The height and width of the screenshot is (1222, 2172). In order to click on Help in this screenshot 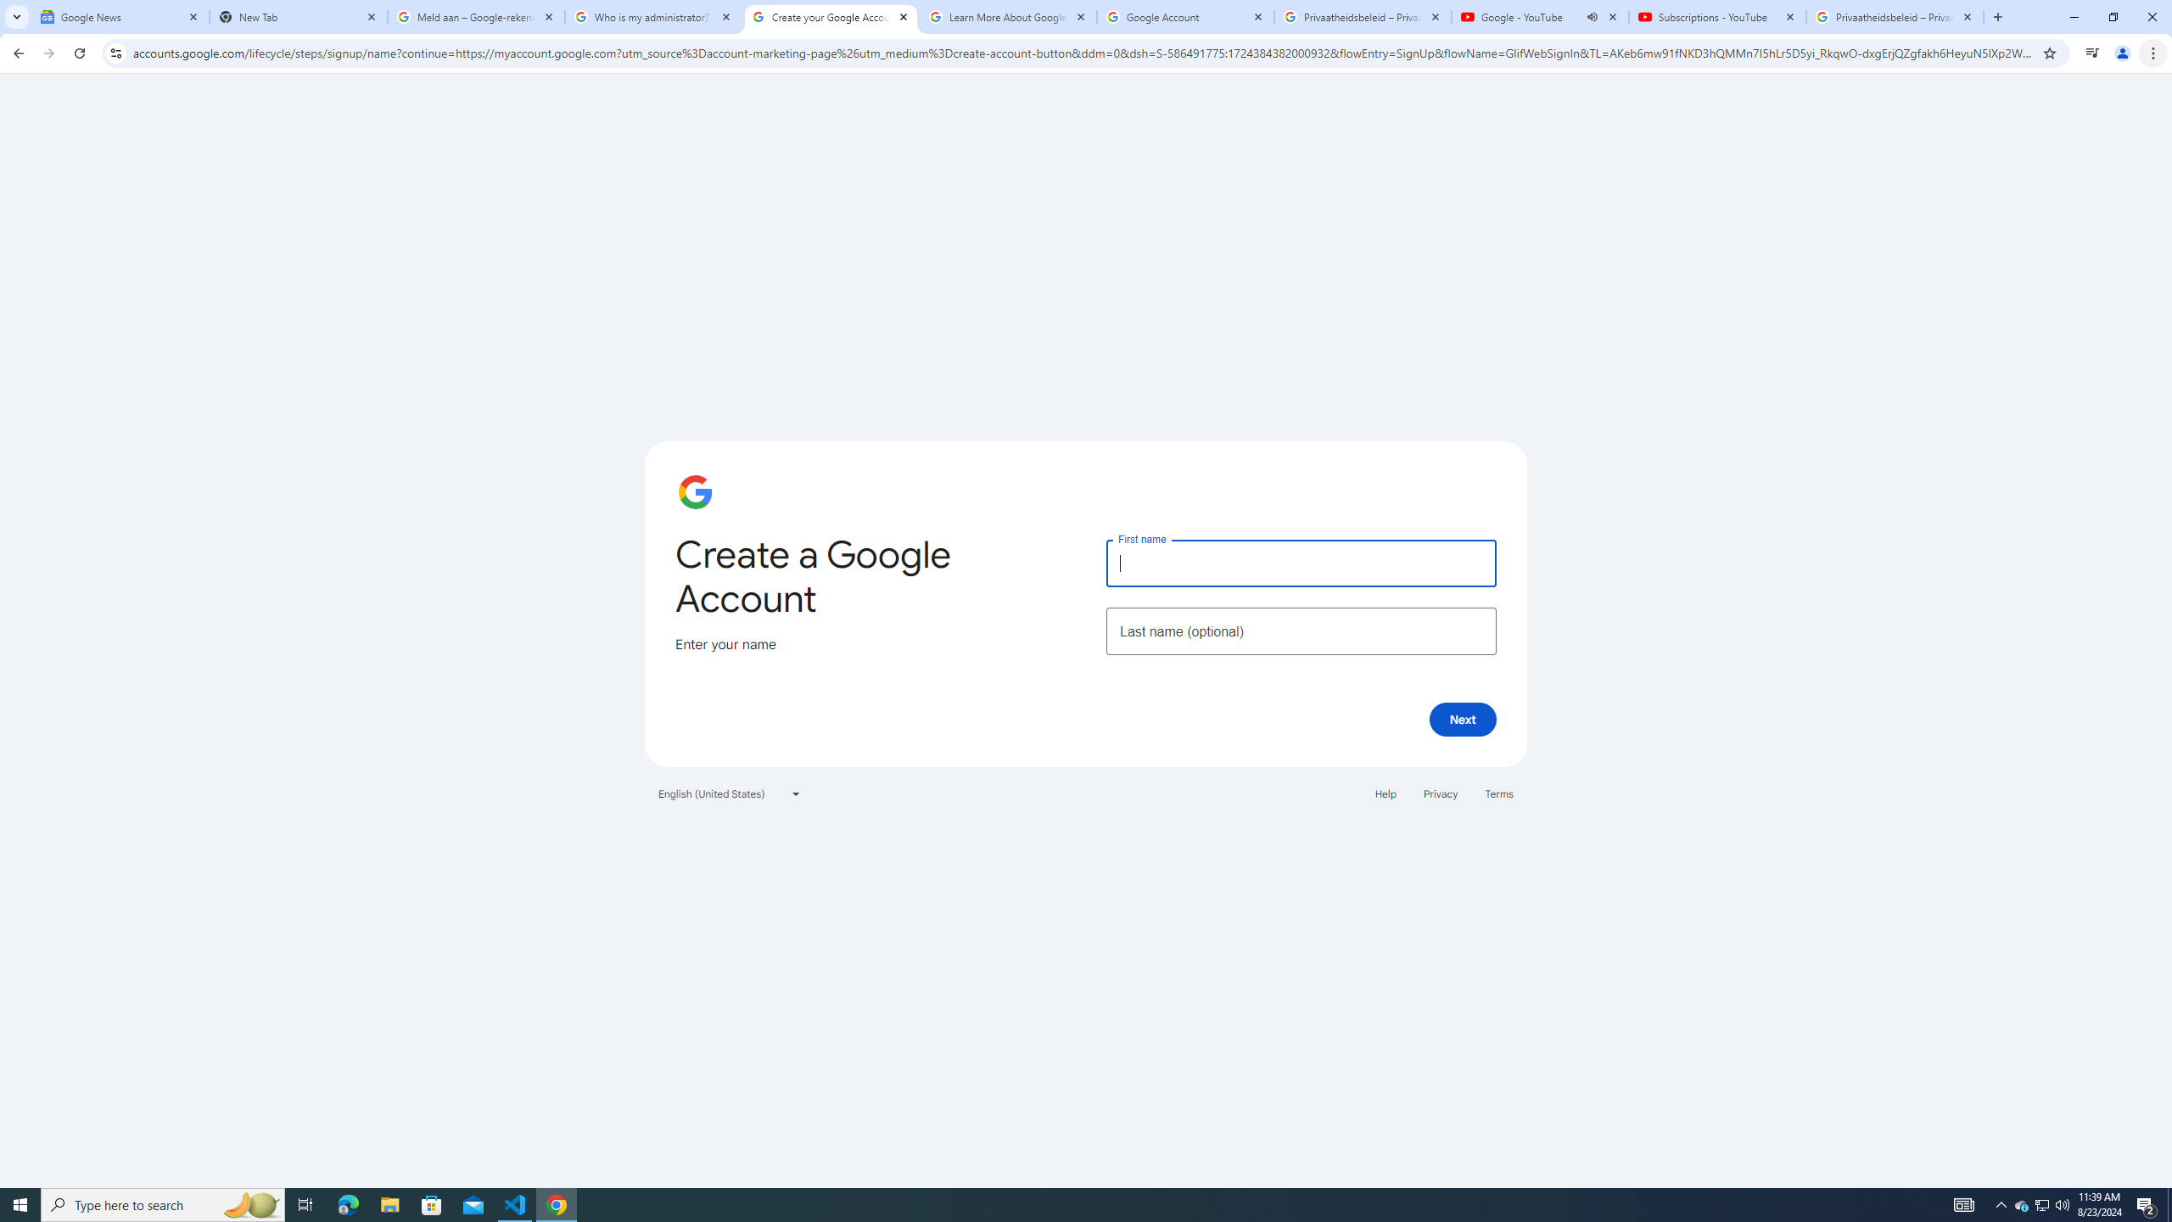, I will do `click(1385, 793)`.